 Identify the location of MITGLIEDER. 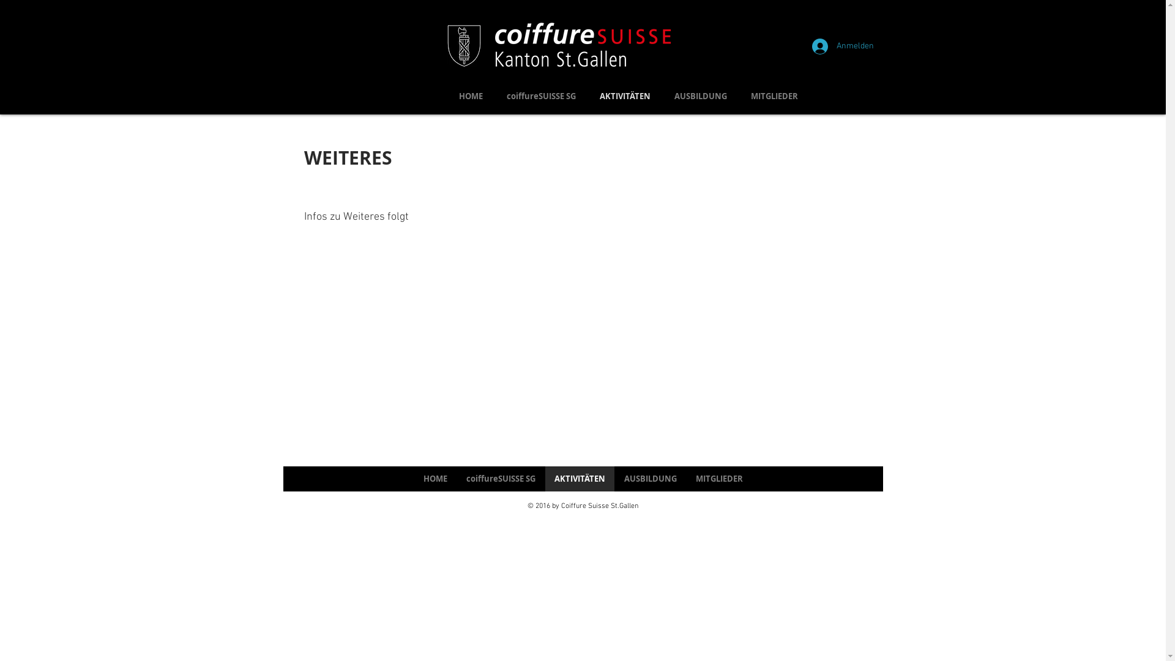
(719, 479).